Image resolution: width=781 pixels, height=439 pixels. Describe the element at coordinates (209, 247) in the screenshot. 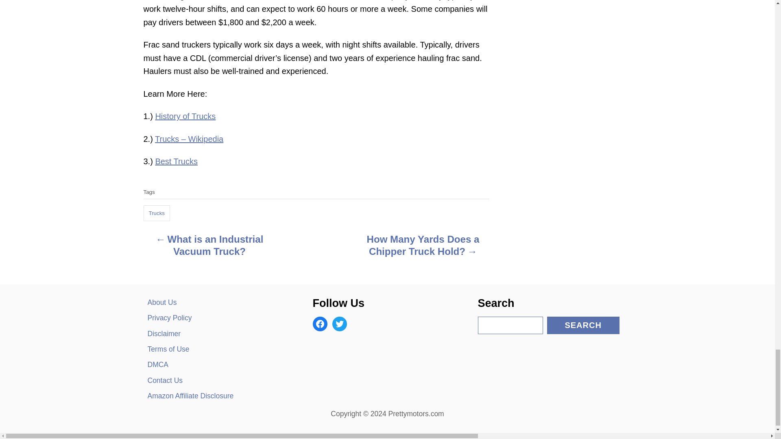

I see `What is an Industrial Vacuum Truck?` at that location.